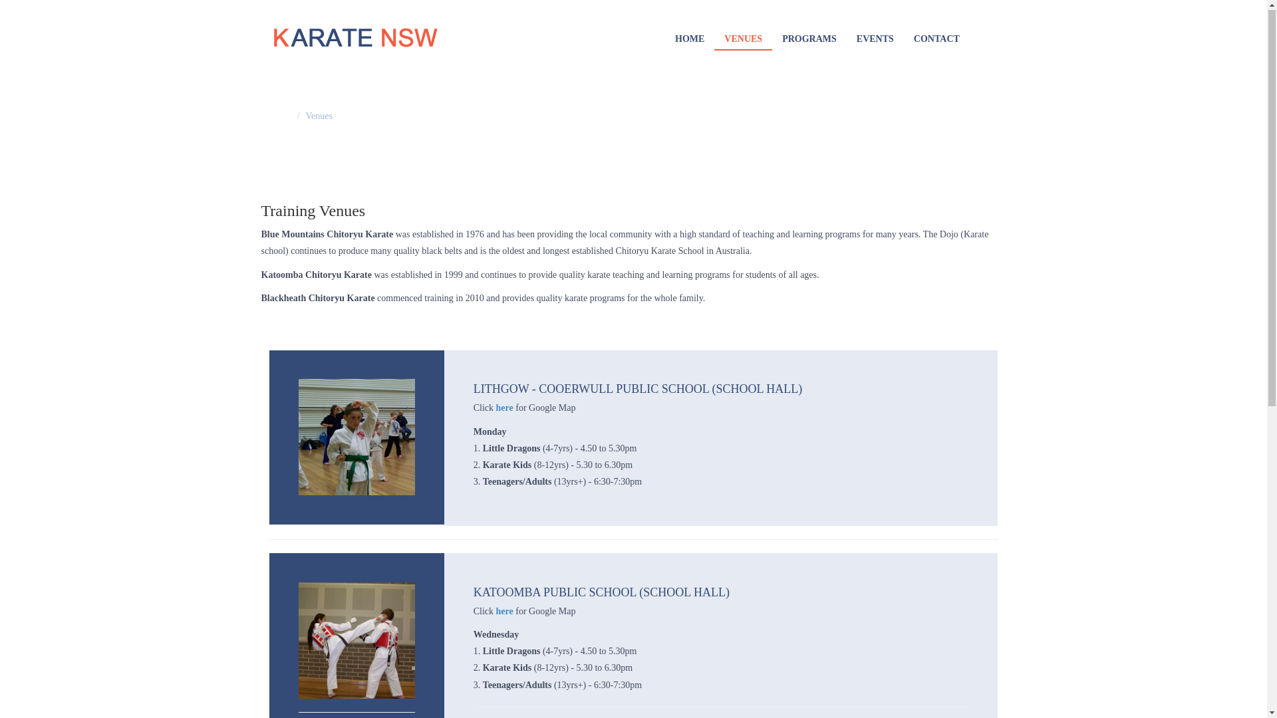  What do you see at coordinates (744, 41) in the screenshot?
I see `VENUES` at bounding box center [744, 41].